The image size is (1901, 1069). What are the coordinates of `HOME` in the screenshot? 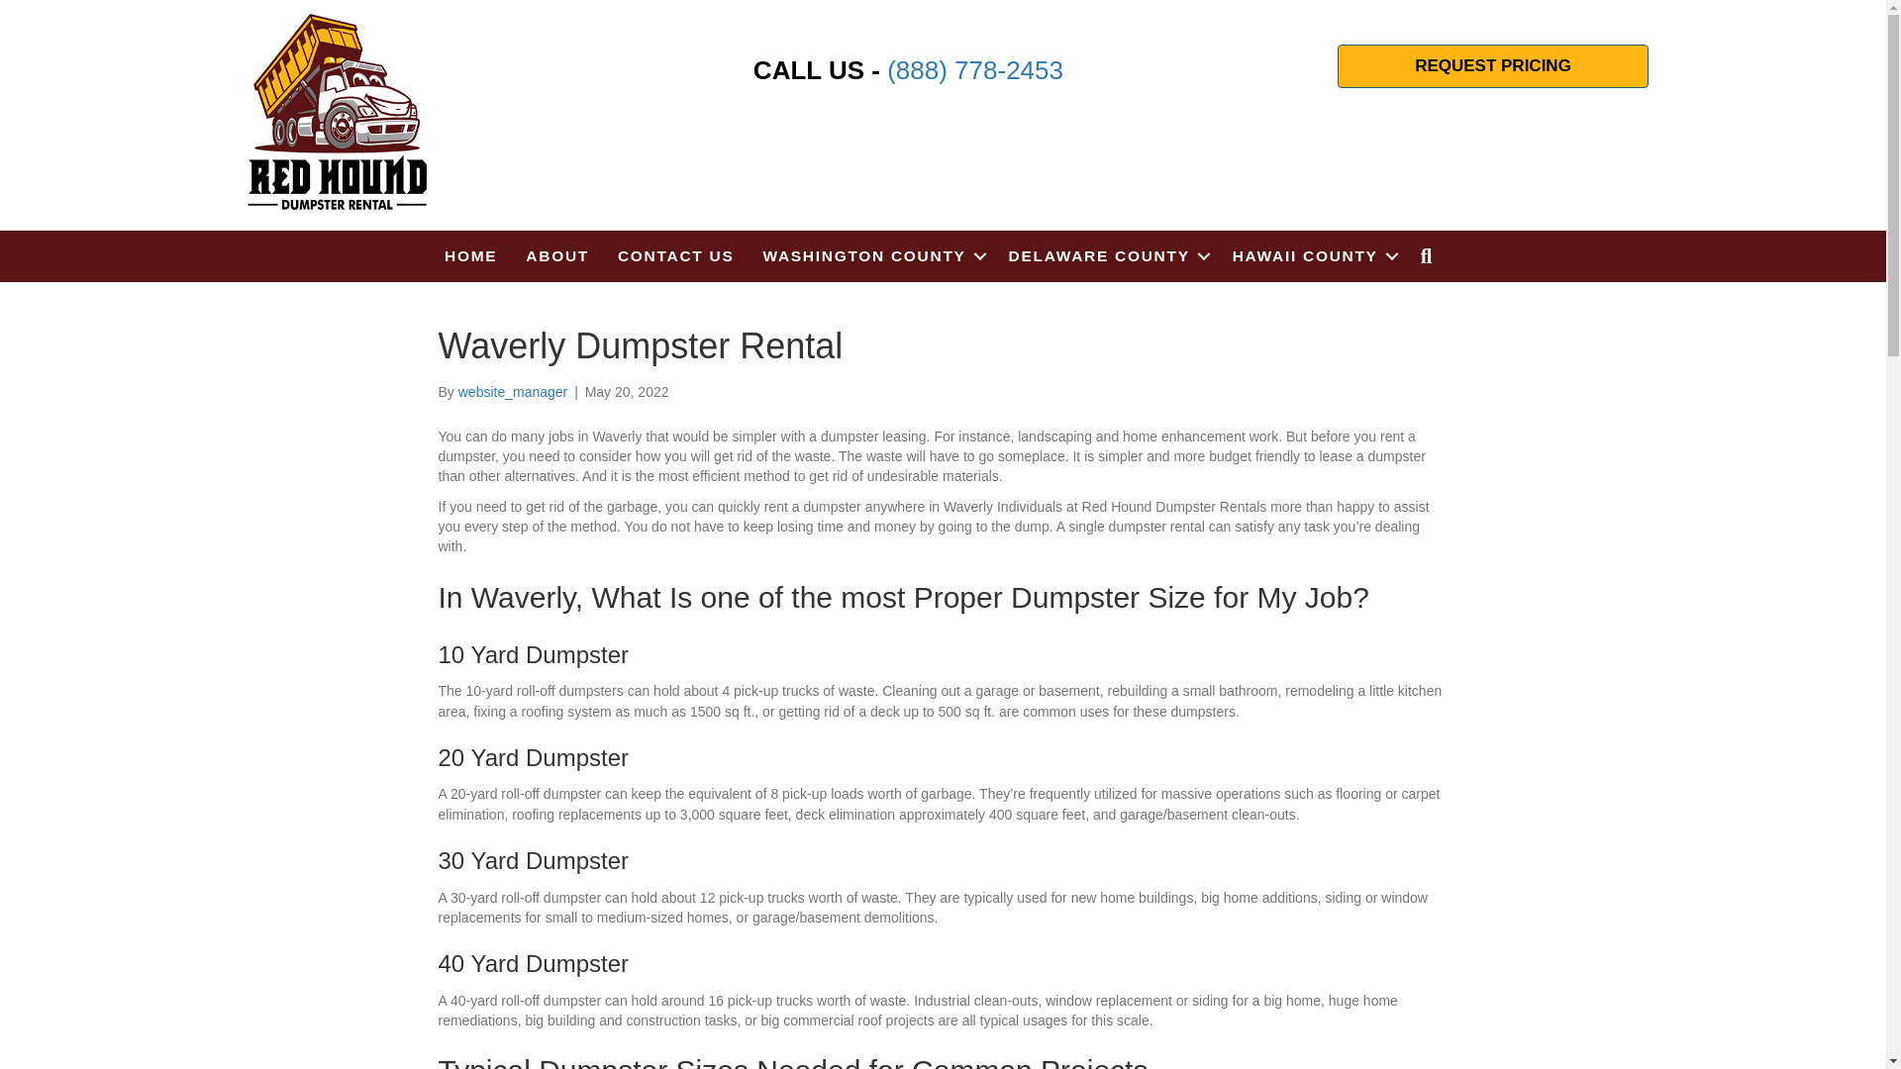 It's located at (471, 256).